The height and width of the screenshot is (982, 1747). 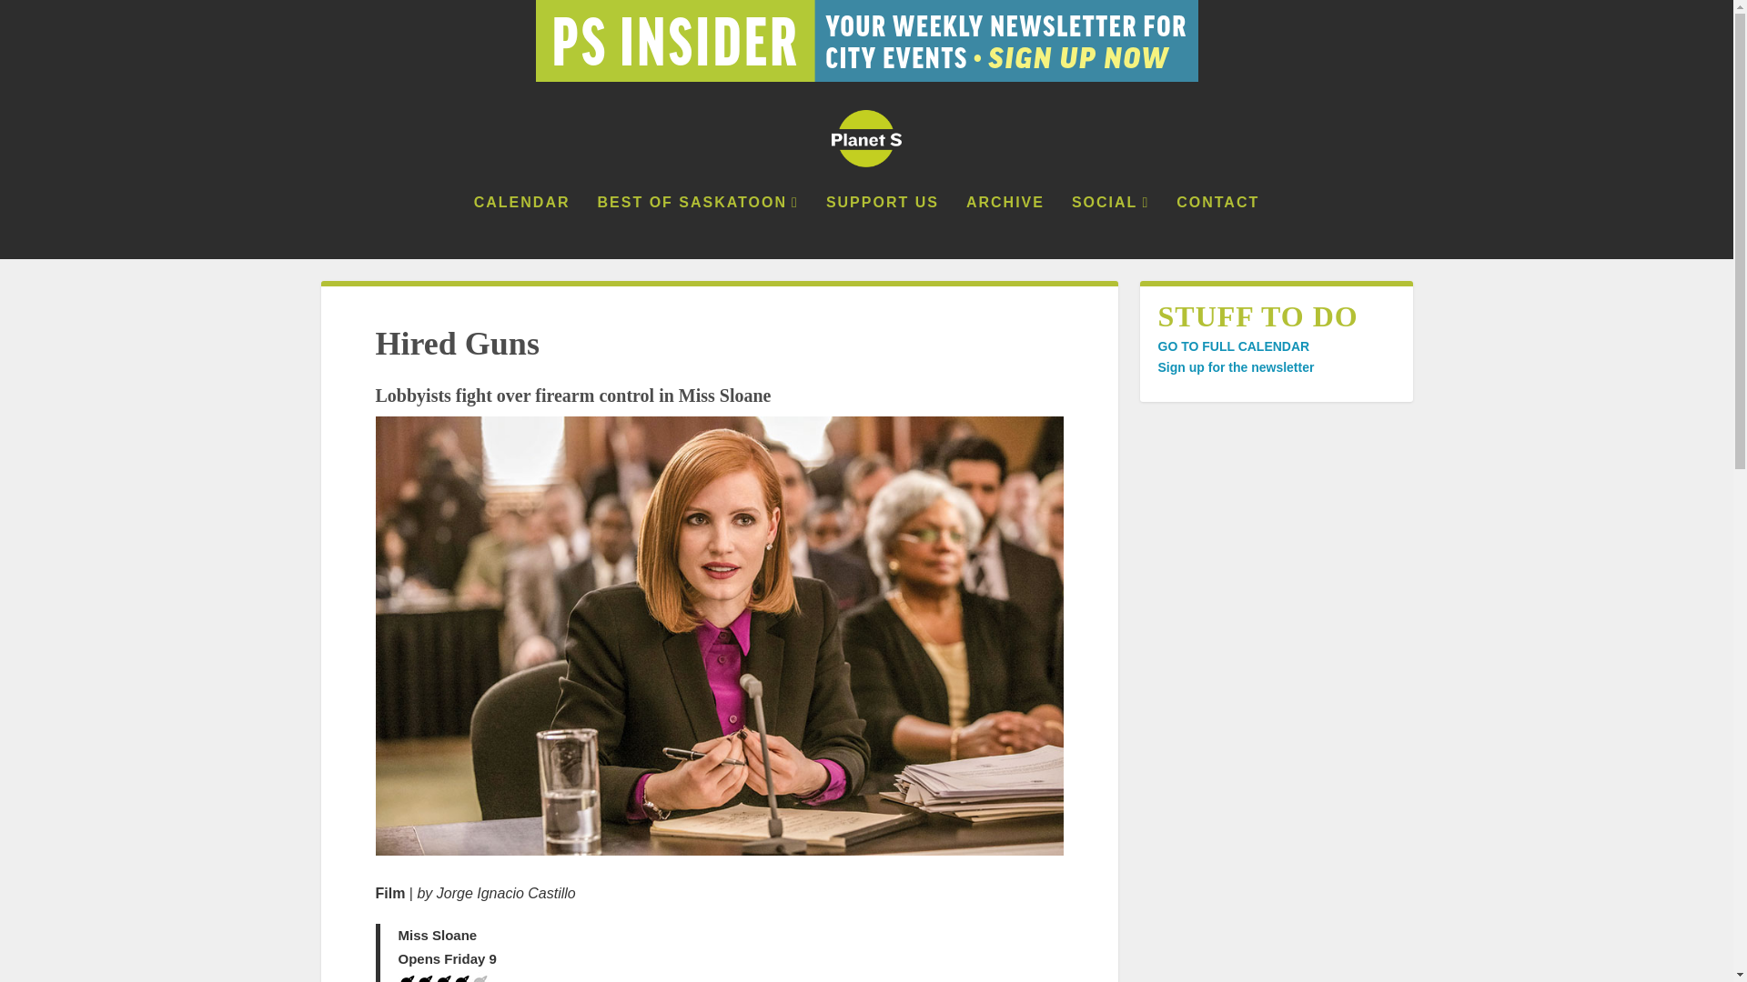 I want to click on SUPPORT US, so click(x=883, y=227).